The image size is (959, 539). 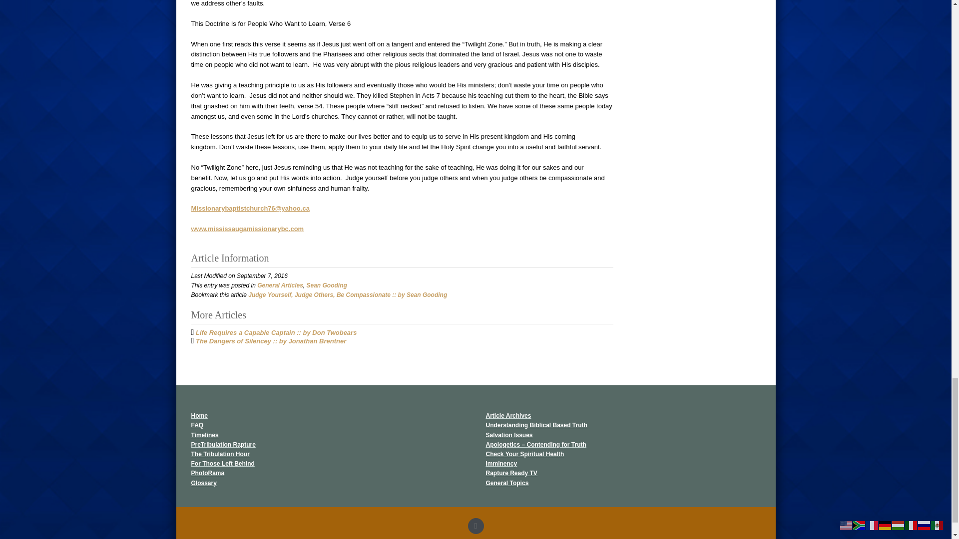 I want to click on PhotoRama, so click(x=208, y=473).